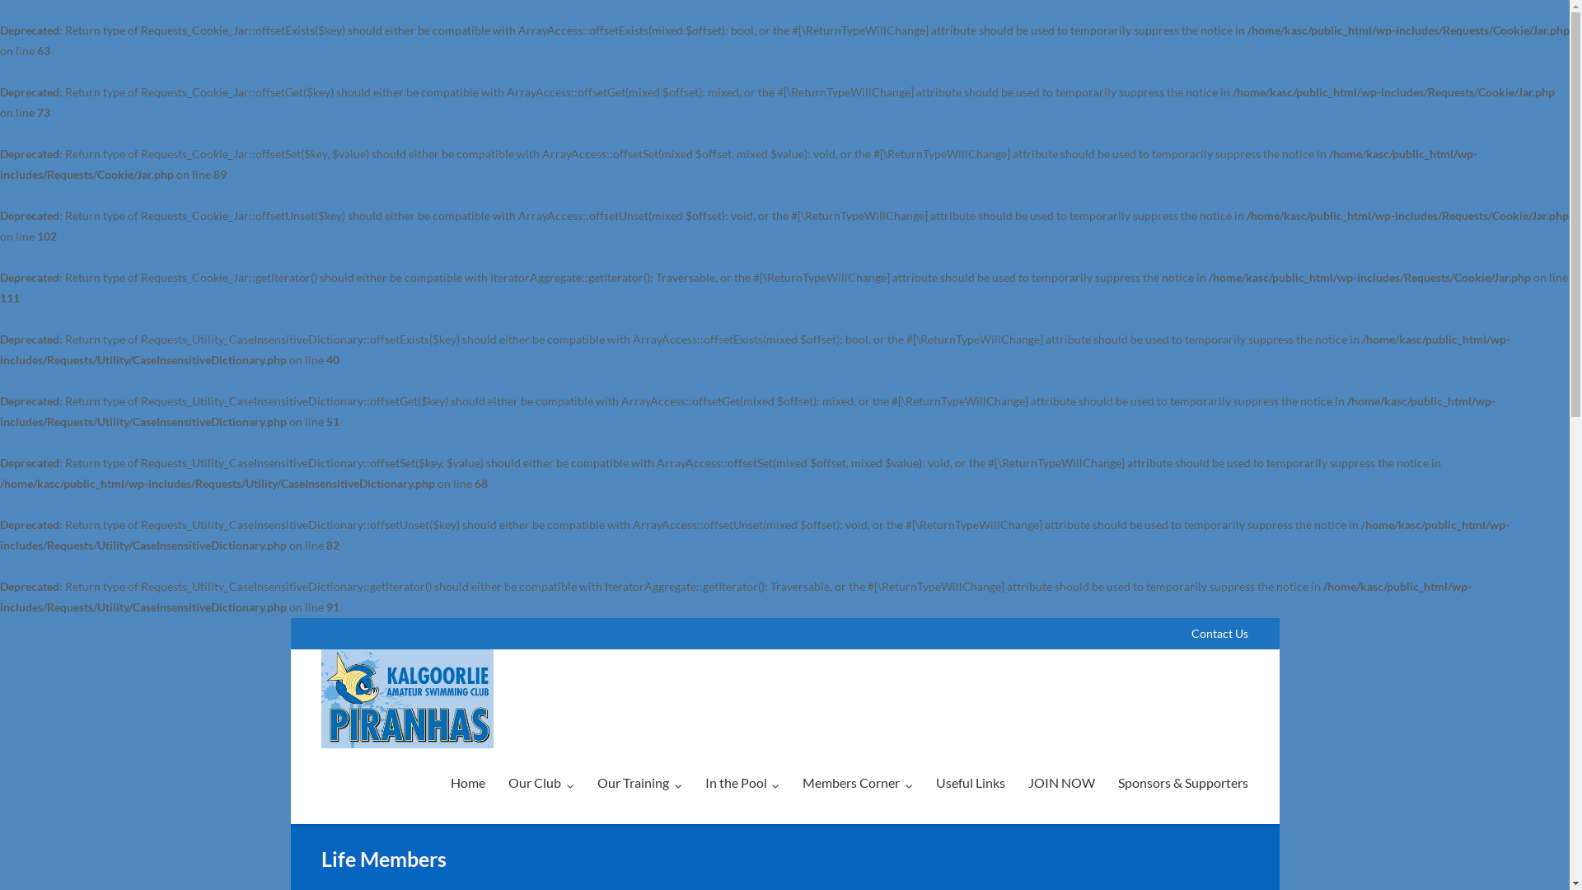 The width and height of the screenshot is (1582, 890). What do you see at coordinates (1061, 783) in the screenshot?
I see `JOIN NOW` at bounding box center [1061, 783].